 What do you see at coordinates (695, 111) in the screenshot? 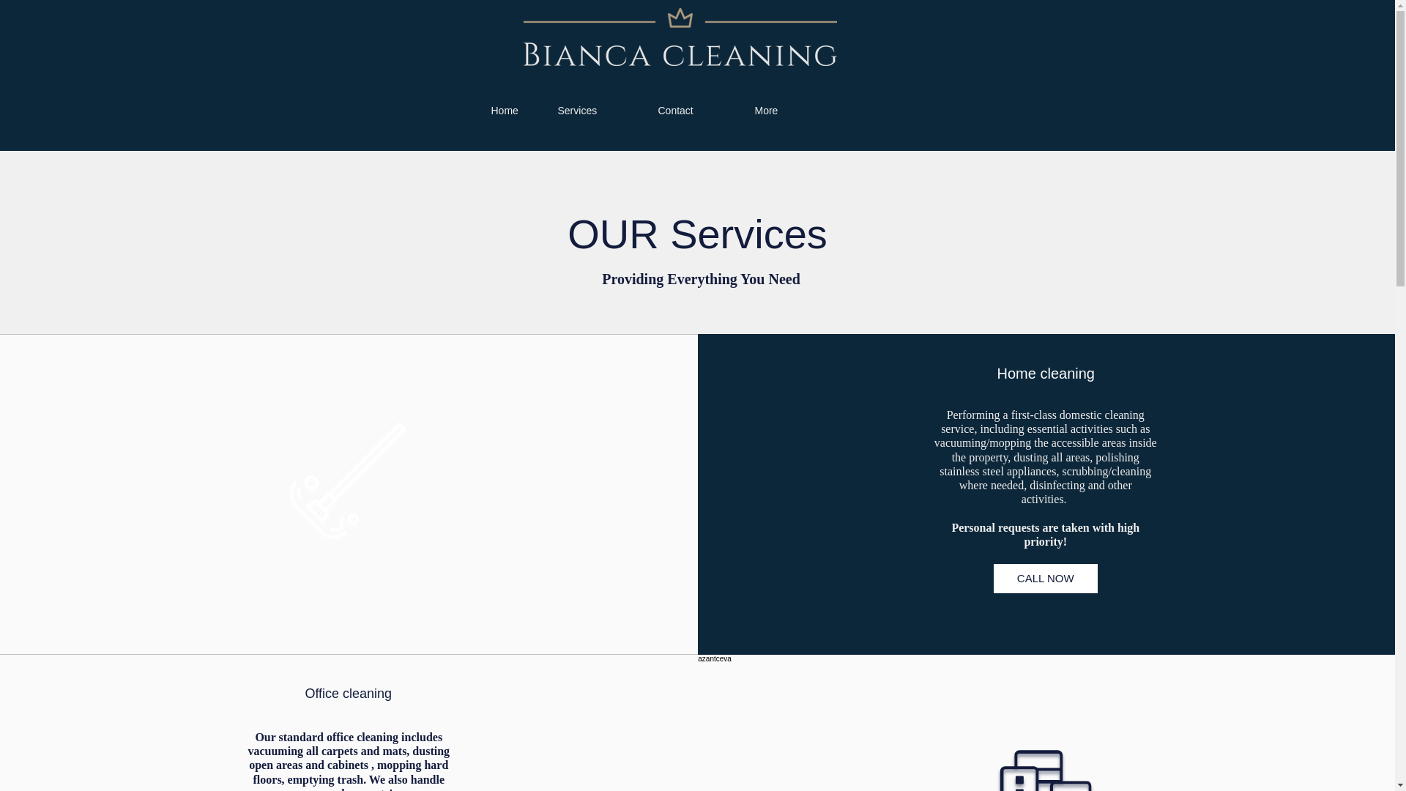
I see `Contact` at bounding box center [695, 111].